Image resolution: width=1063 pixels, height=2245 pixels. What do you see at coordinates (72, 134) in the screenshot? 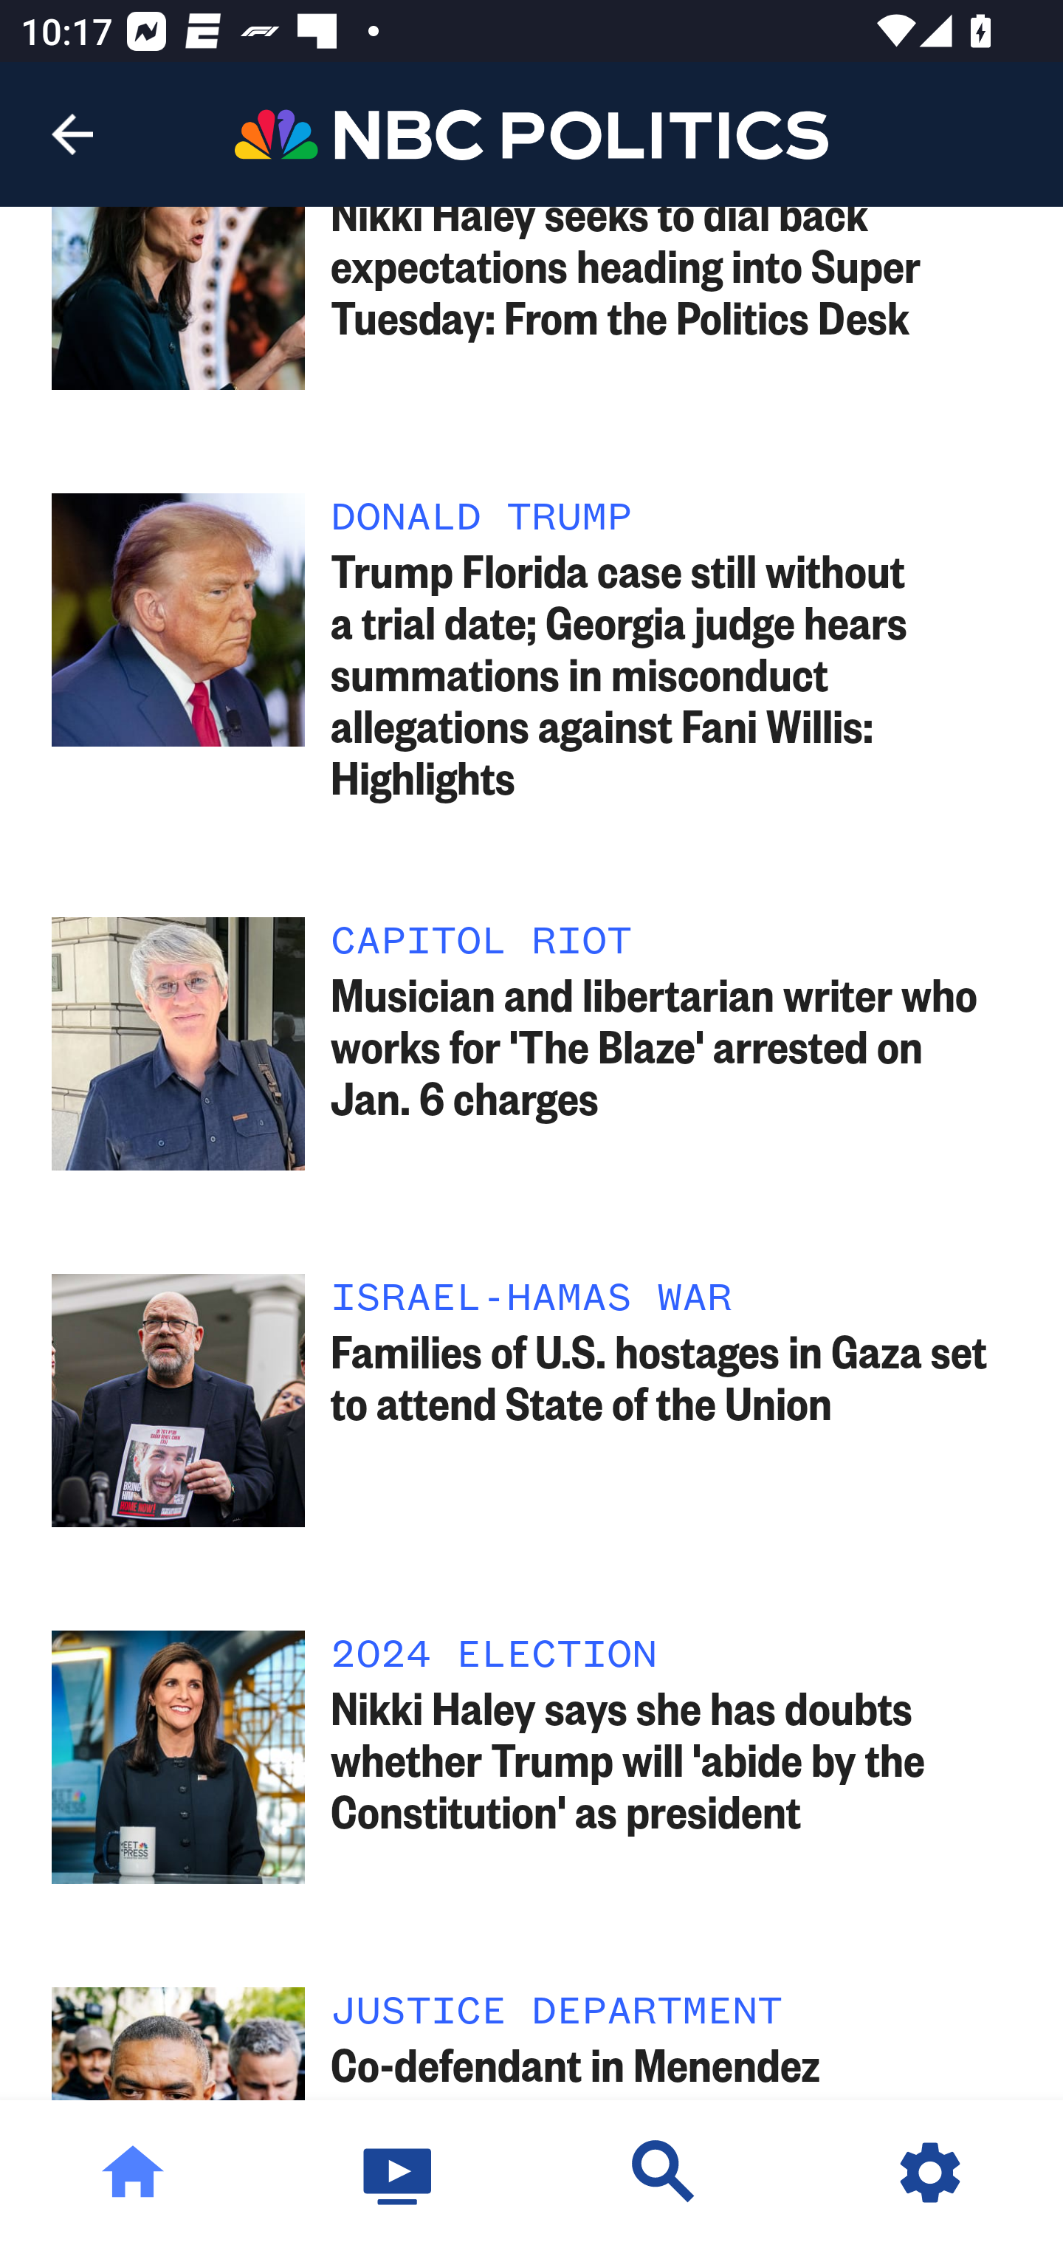
I see `Navigate up` at bounding box center [72, 134].